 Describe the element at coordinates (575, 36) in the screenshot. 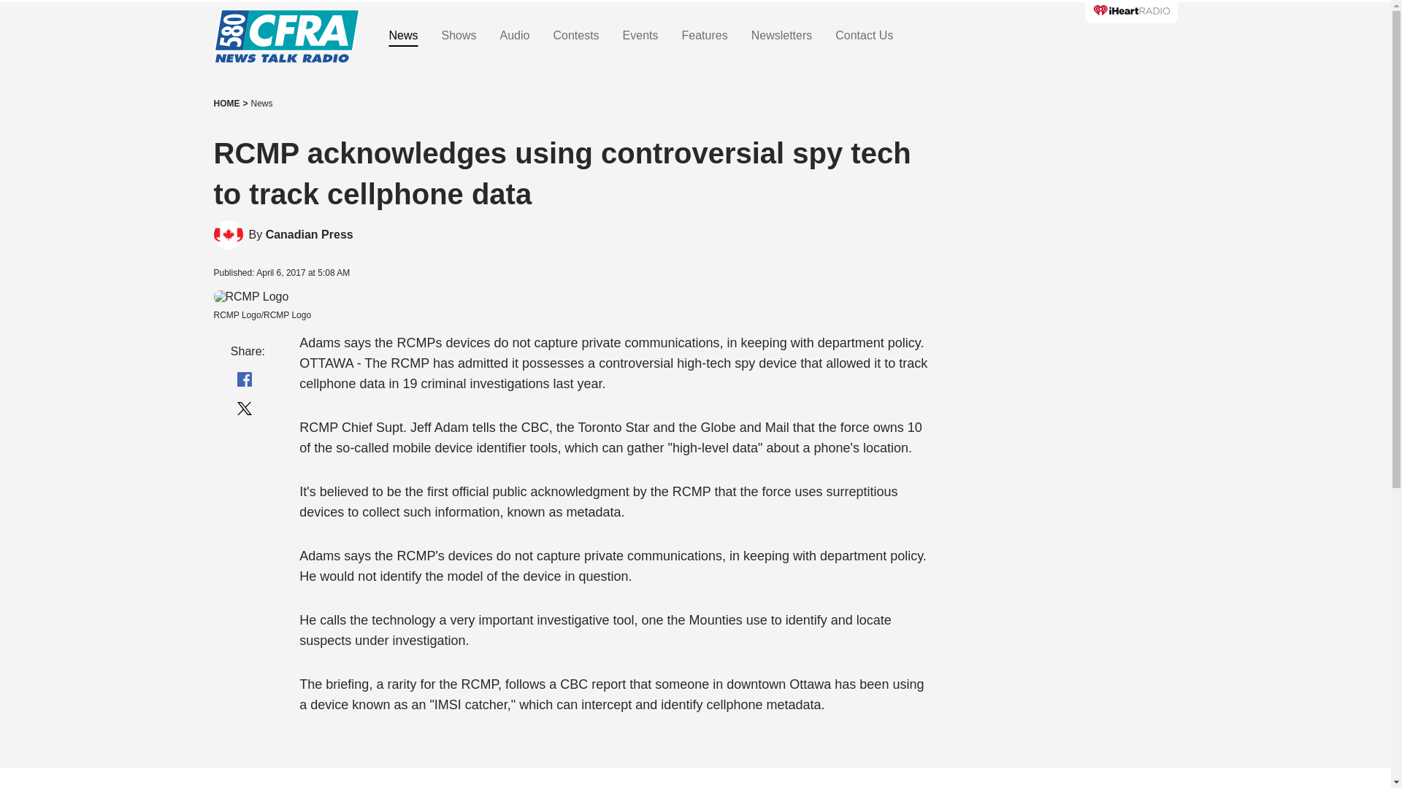

I see `Contests` at that location.